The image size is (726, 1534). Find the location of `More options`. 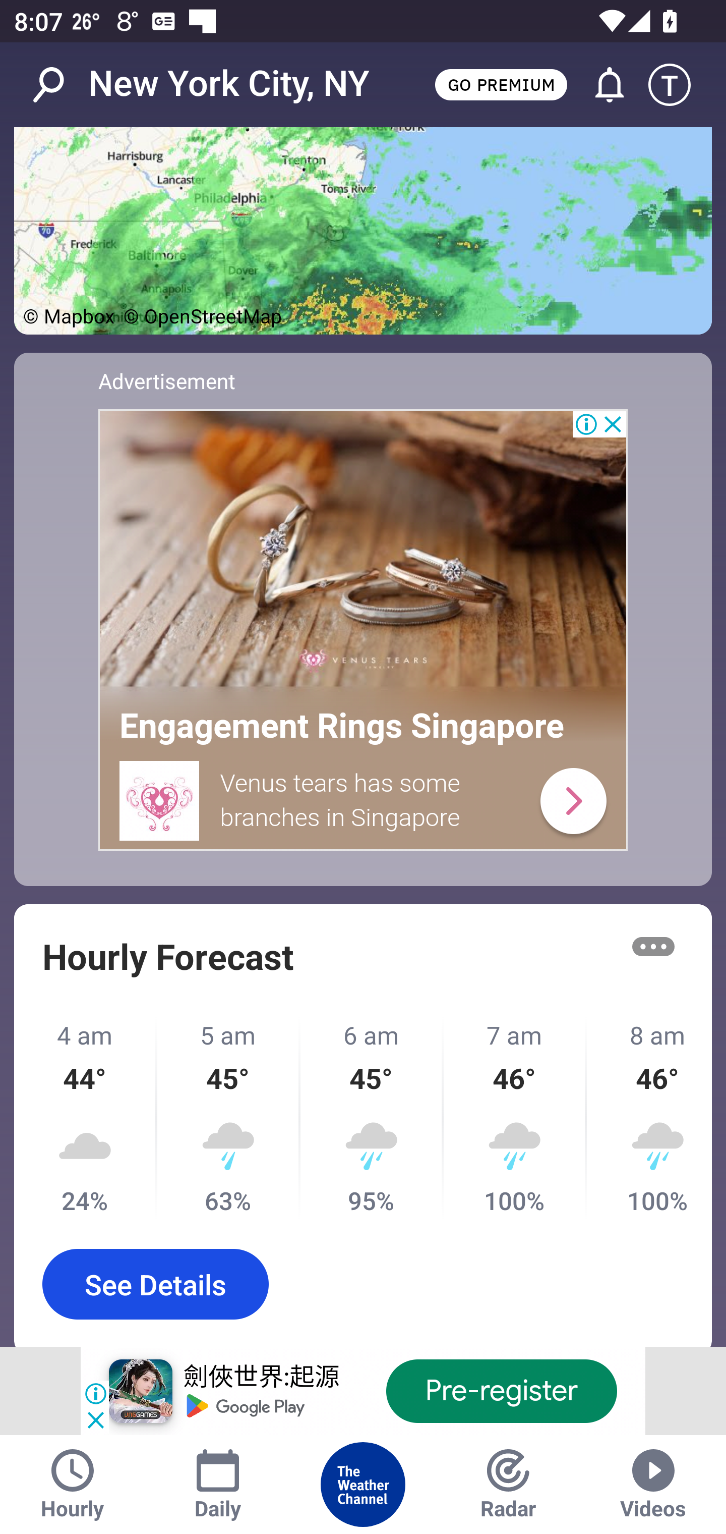

More options is located at coordinates (653, 946).